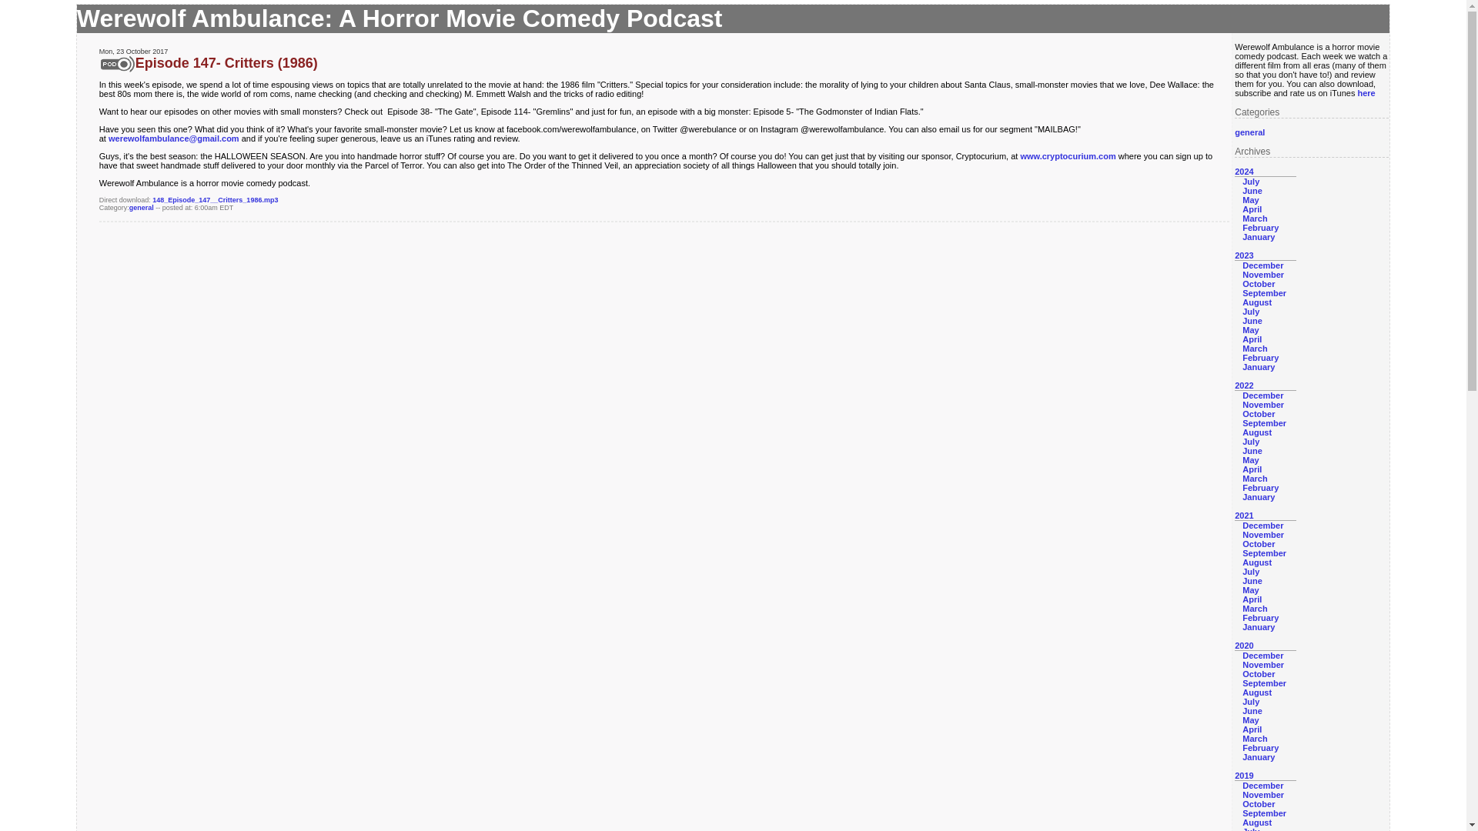 This screenshot has width=1478, height=831. I want to click on December, so click(1262, 265).